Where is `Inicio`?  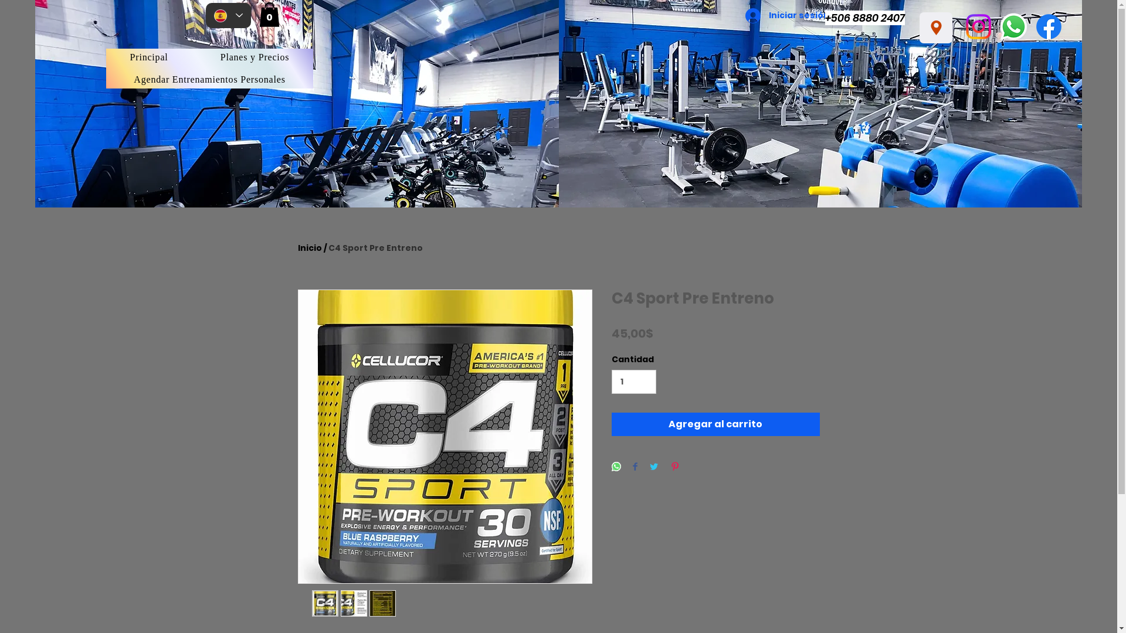 Inicio is located at coordinates (310, 248).